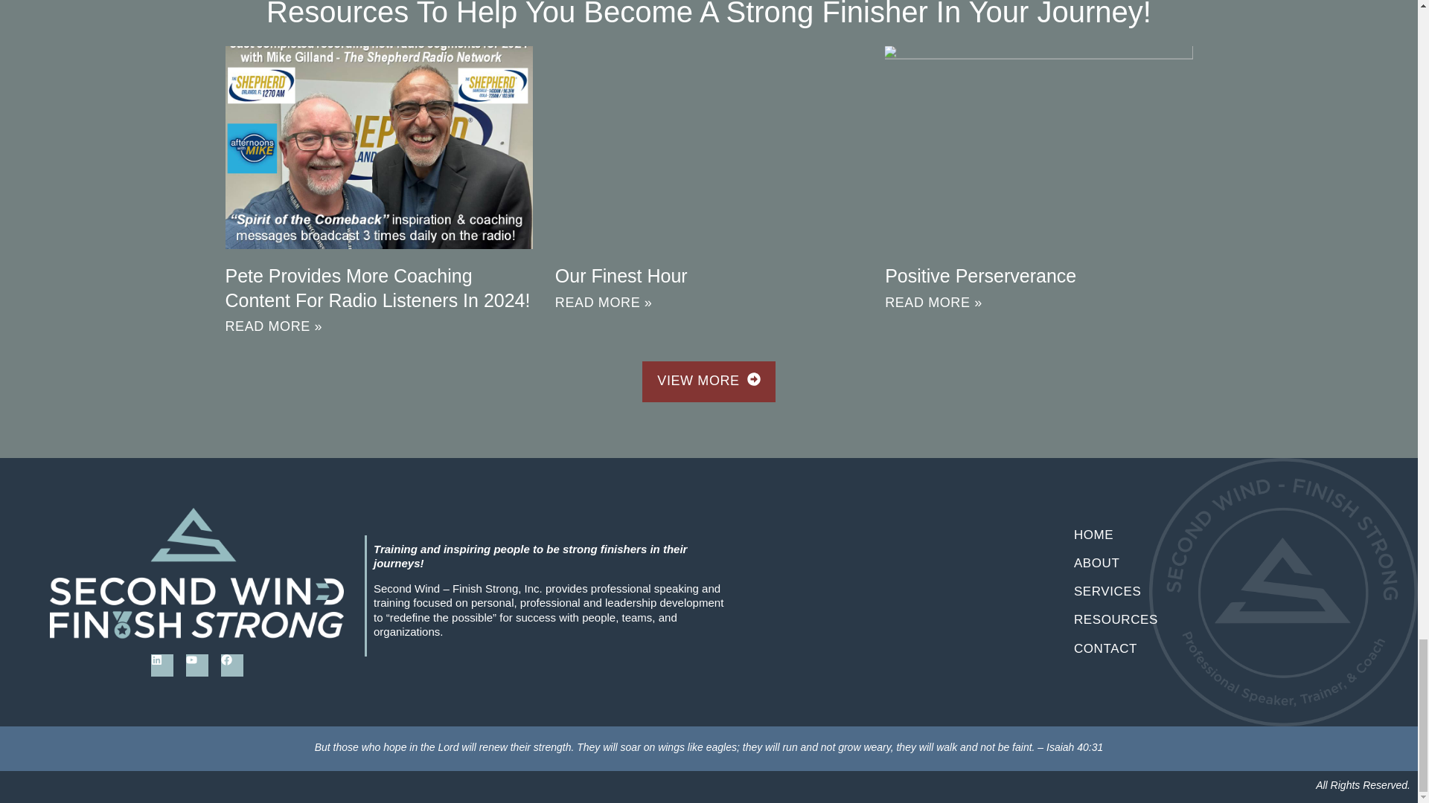  What do you see at coordinates (708, 381) in the screenshot?
I see `VIEW MORE` at bounding box center [708, 381].